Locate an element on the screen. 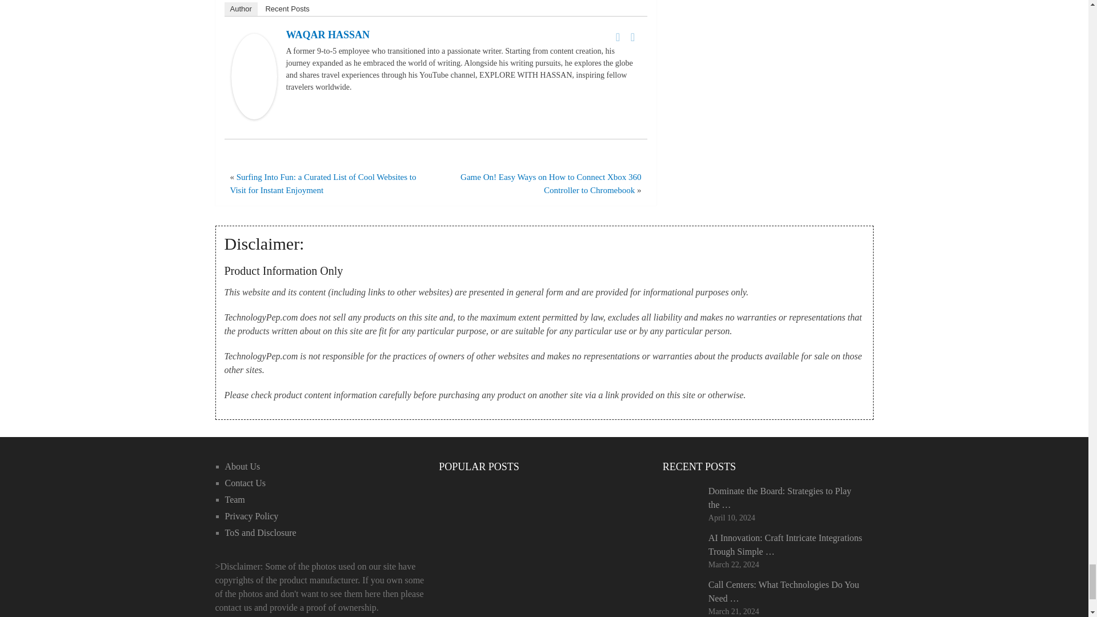  Author is located at coordinates (240, 9).